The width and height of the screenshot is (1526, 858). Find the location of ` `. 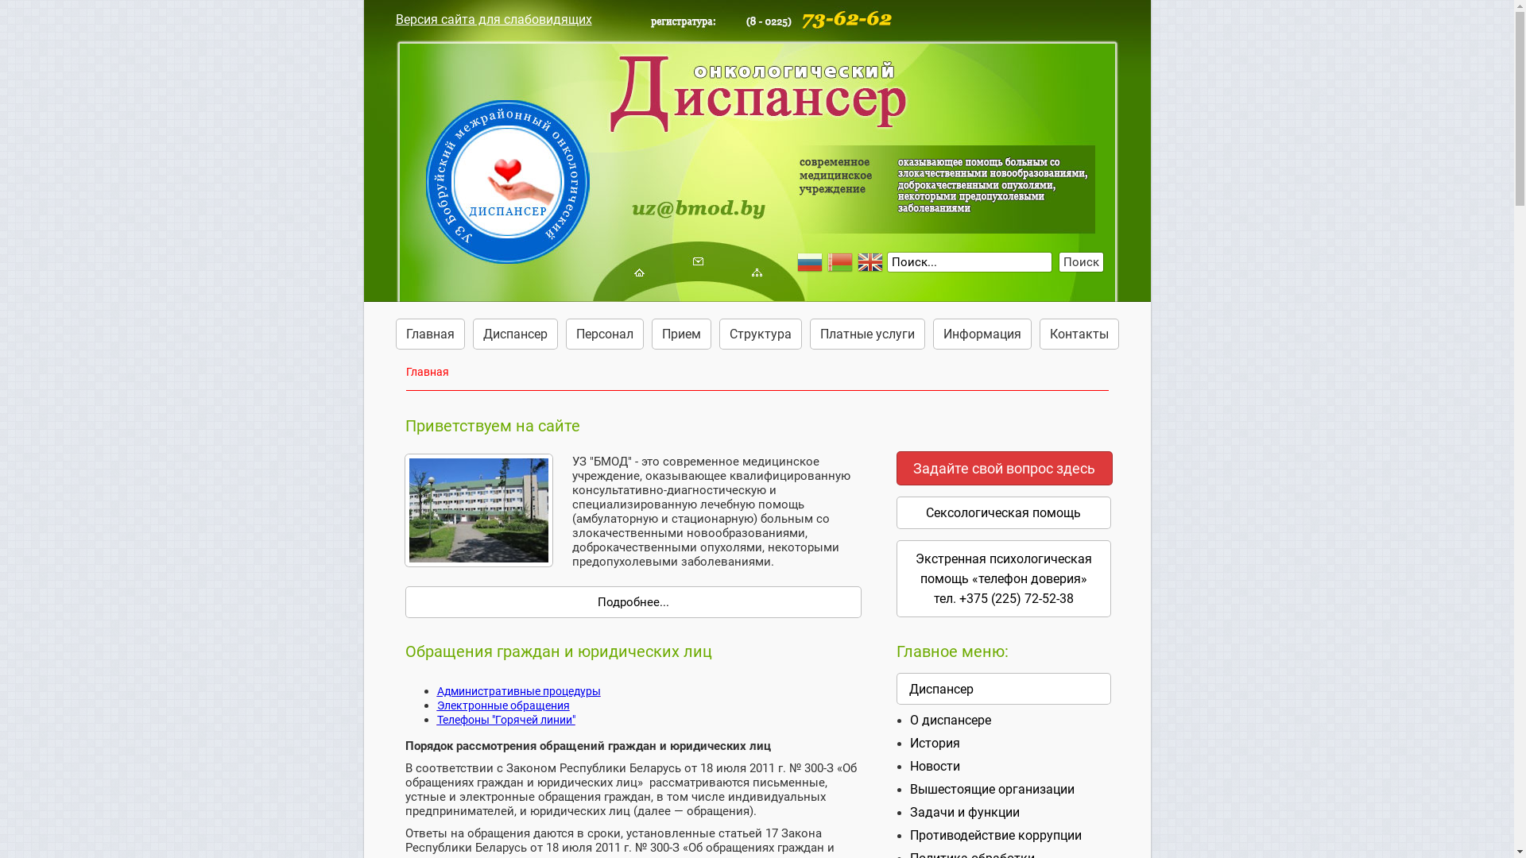

  is located at coordinates (756, 272).